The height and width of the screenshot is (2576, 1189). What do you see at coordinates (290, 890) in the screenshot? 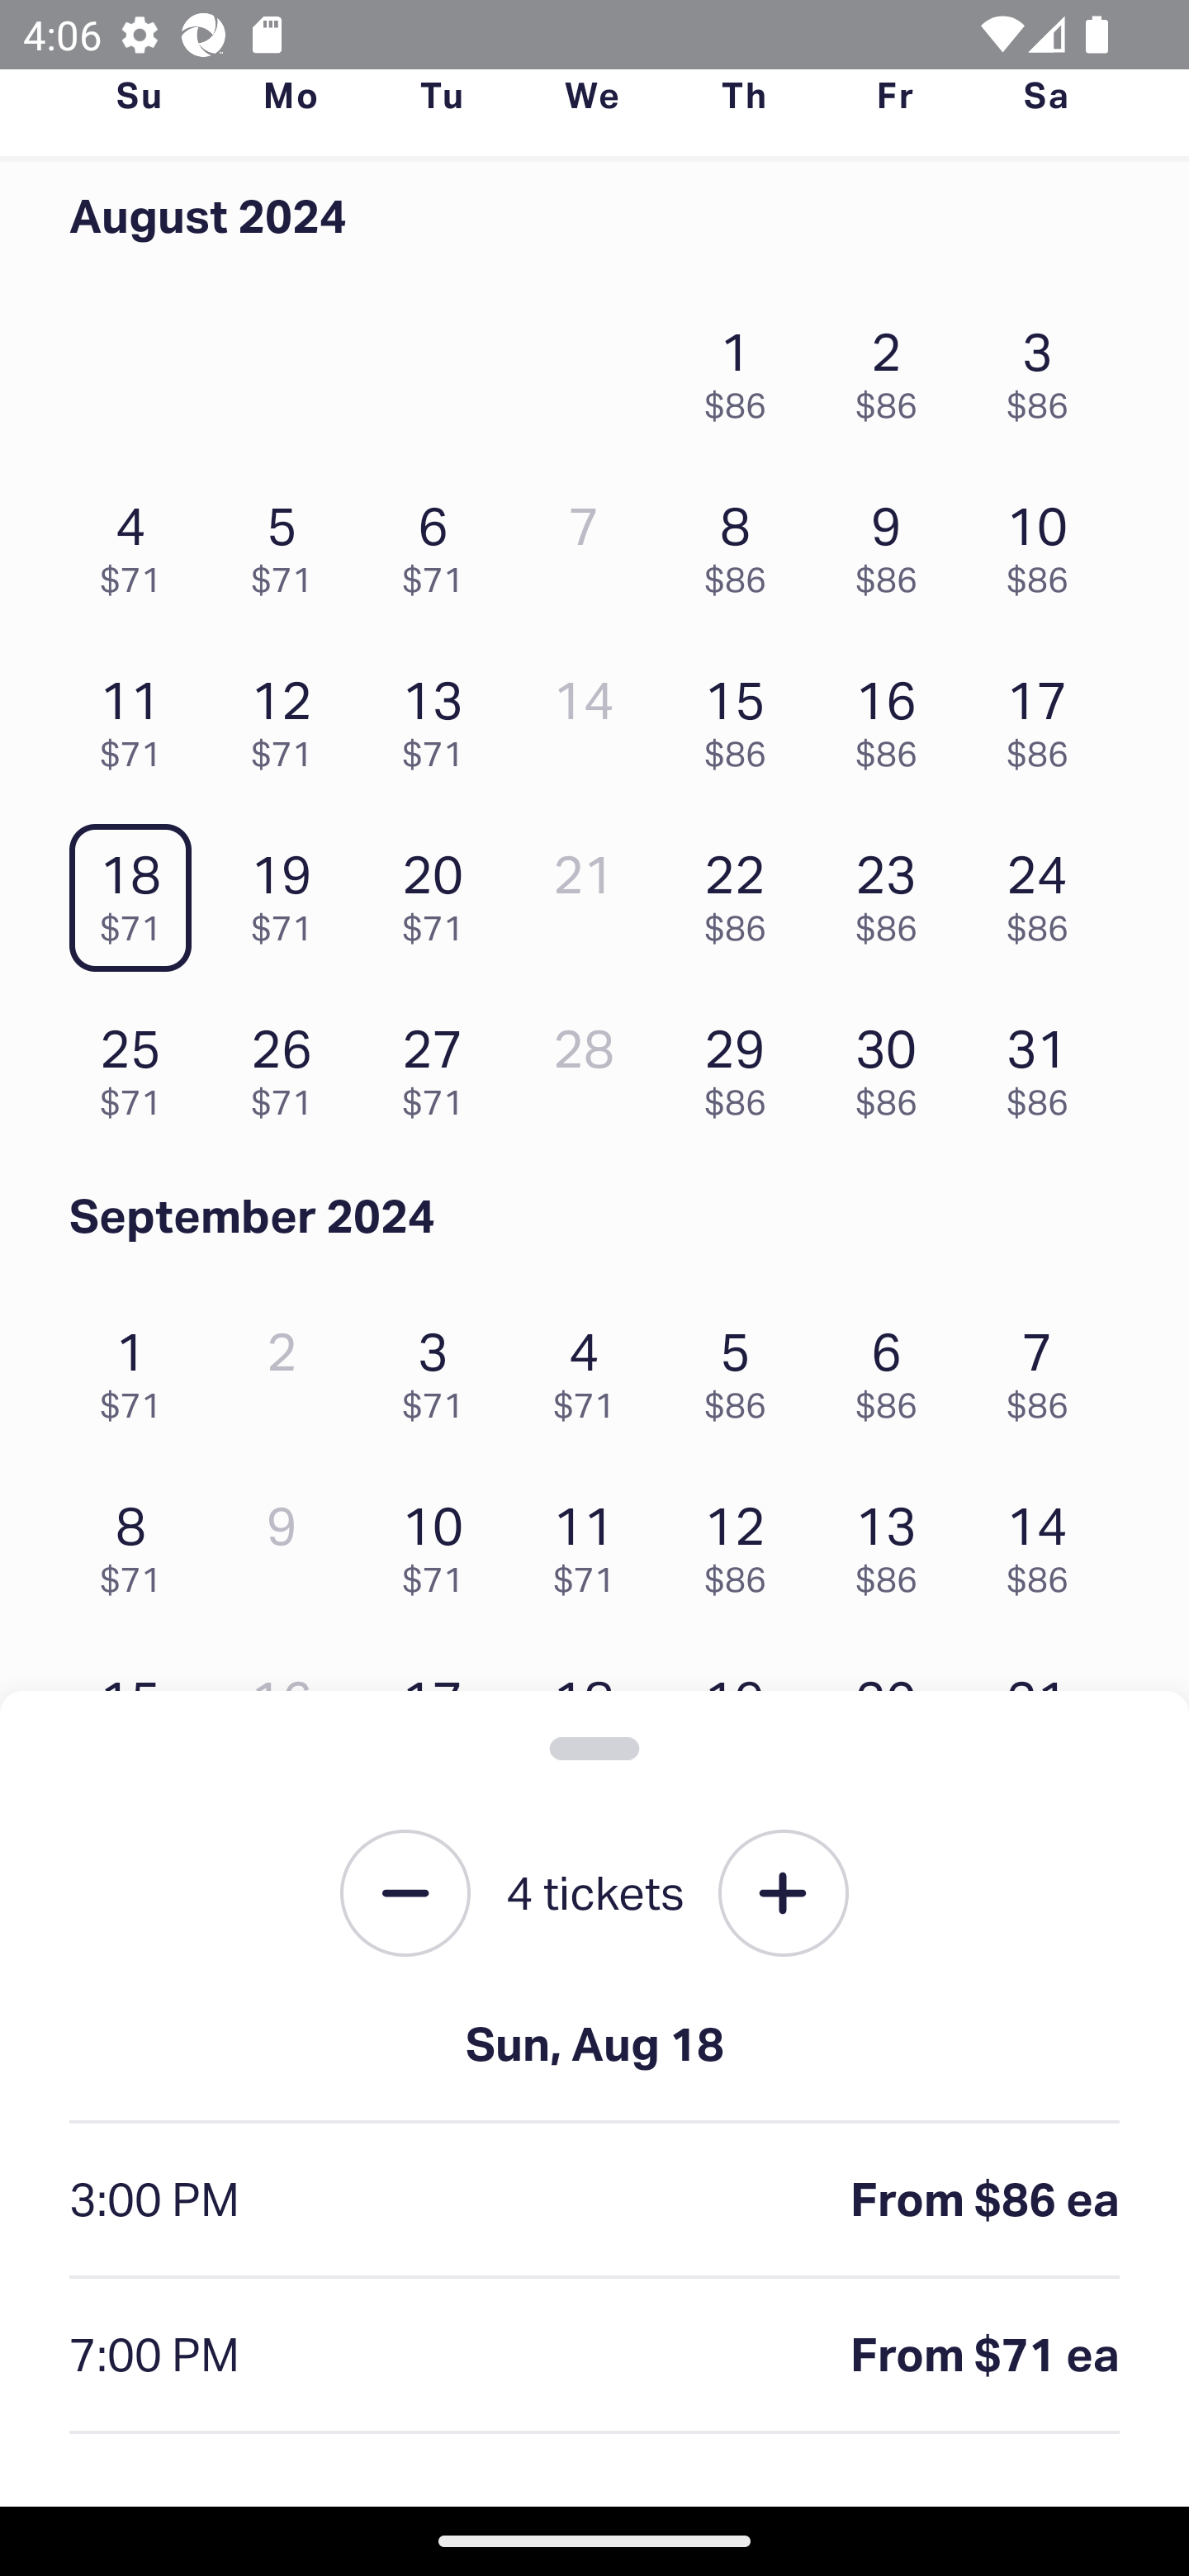
I see `19 $71` at bounding box center [290, 890].